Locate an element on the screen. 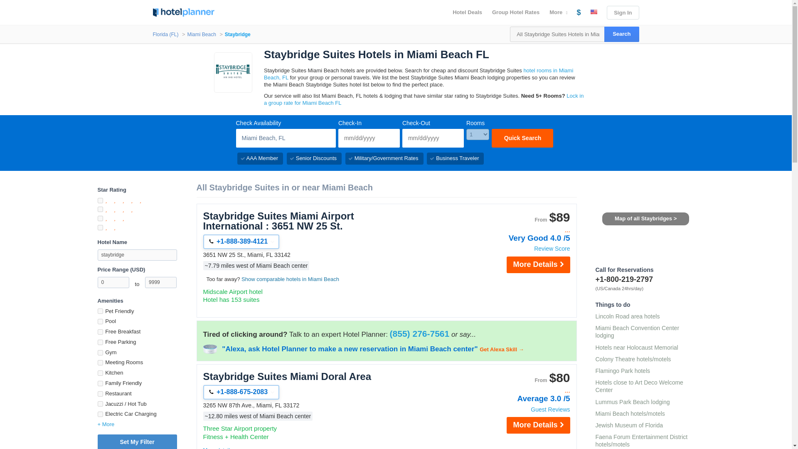  0 is located at coordinates (113, 283).